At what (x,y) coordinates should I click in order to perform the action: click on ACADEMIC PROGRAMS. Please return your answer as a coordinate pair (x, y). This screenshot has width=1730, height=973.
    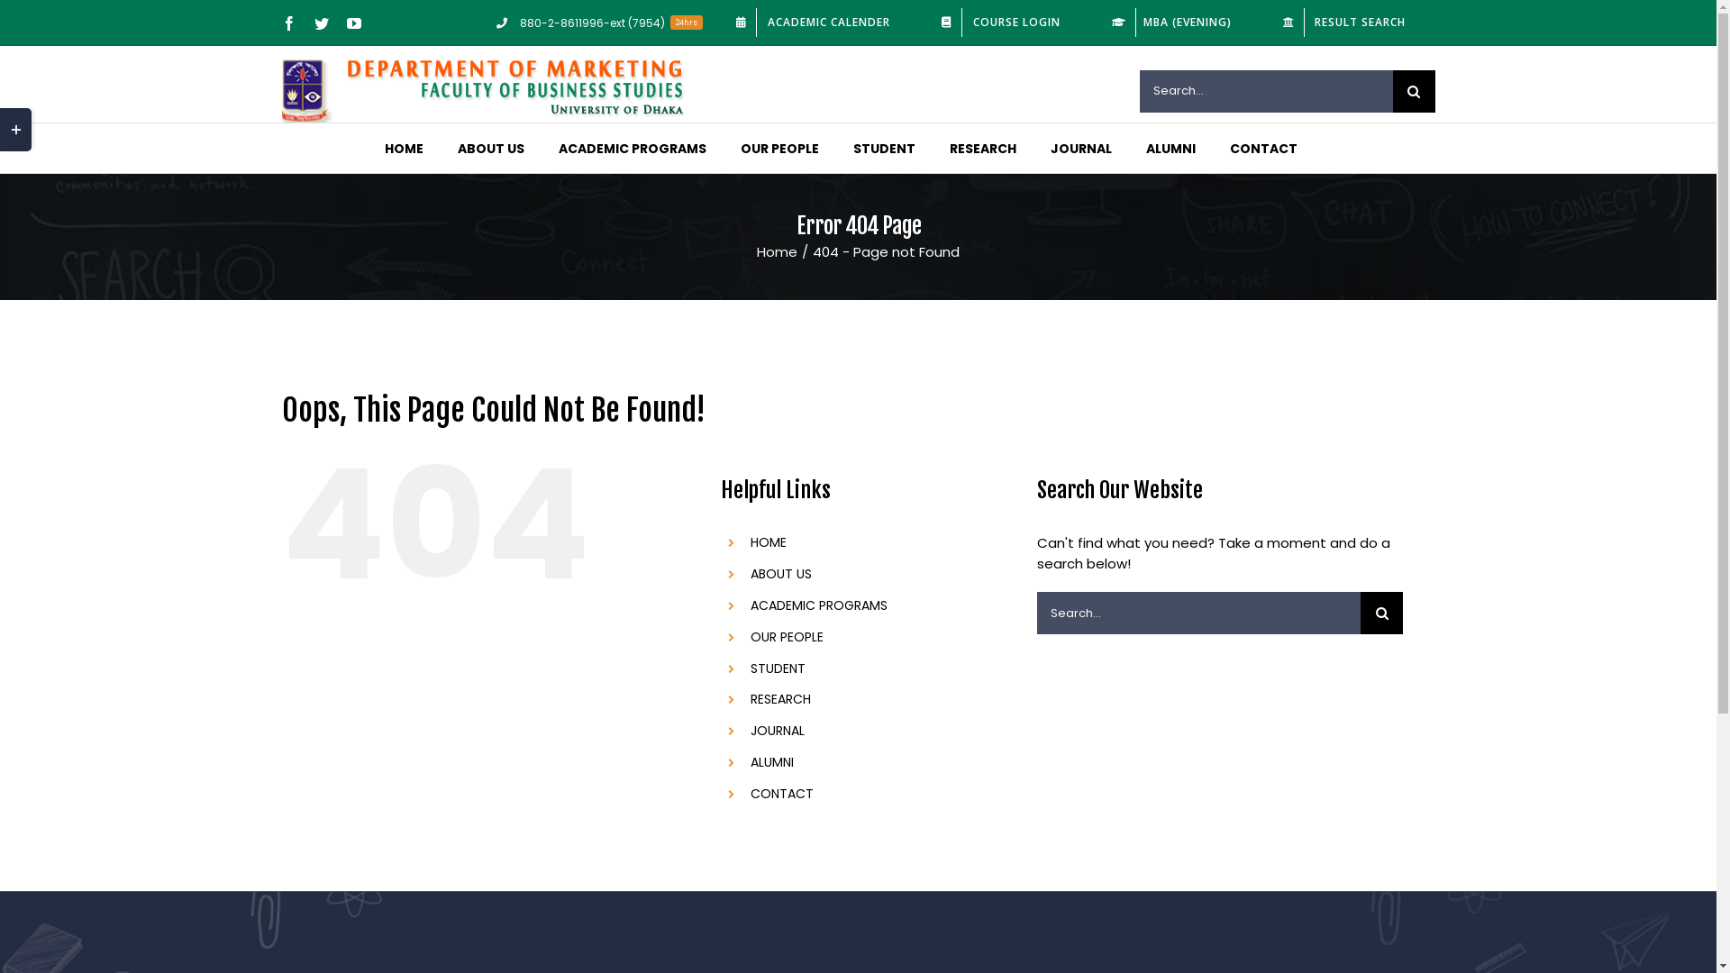
    Looking at the image, I should click on (819, 605).